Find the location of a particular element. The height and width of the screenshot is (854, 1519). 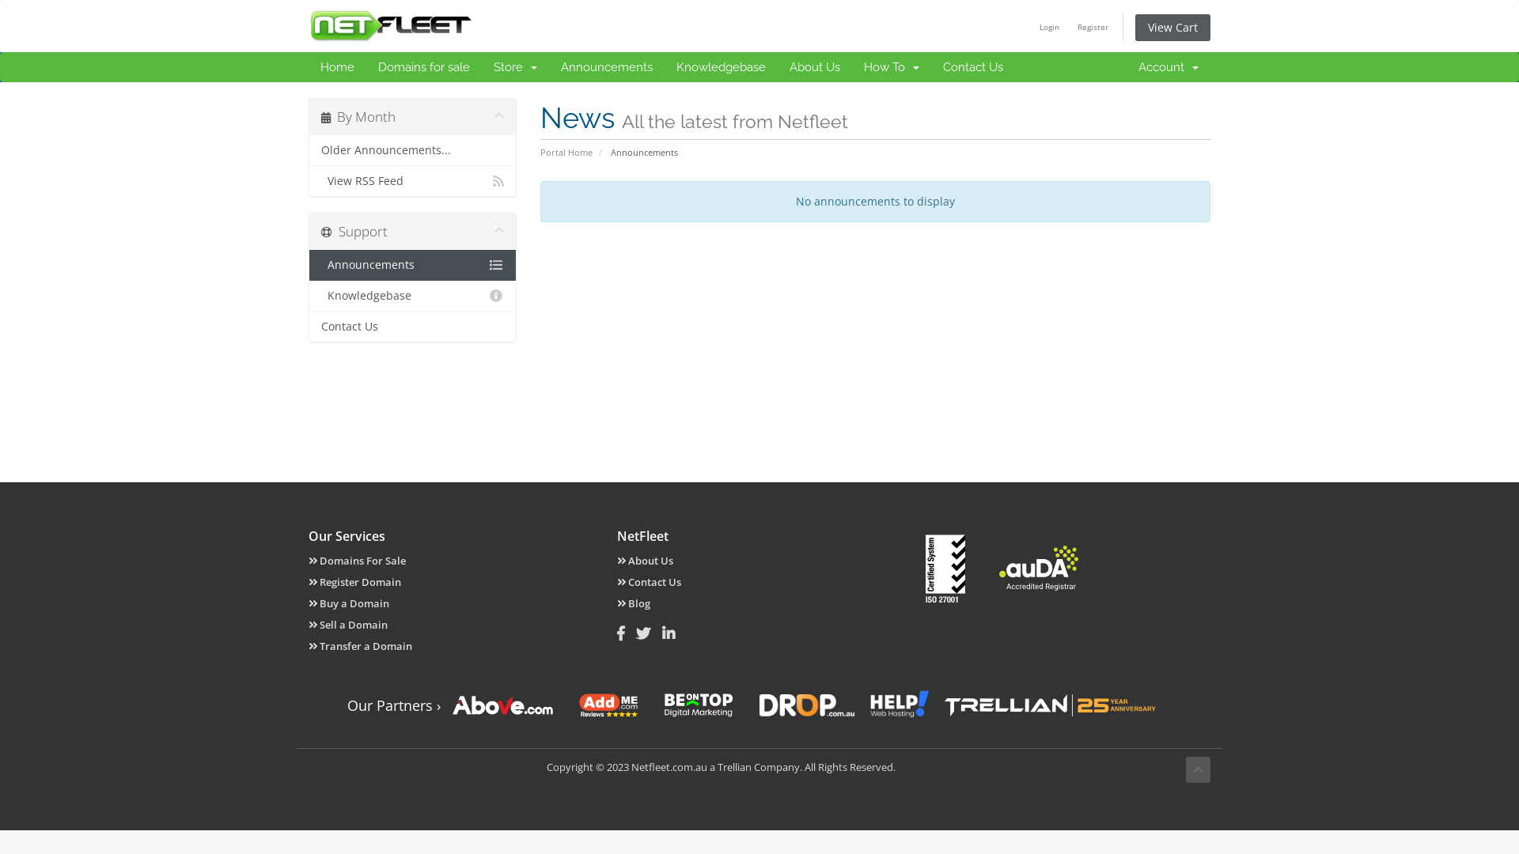

  View RSS Feed is located at coordinates (413, 180).